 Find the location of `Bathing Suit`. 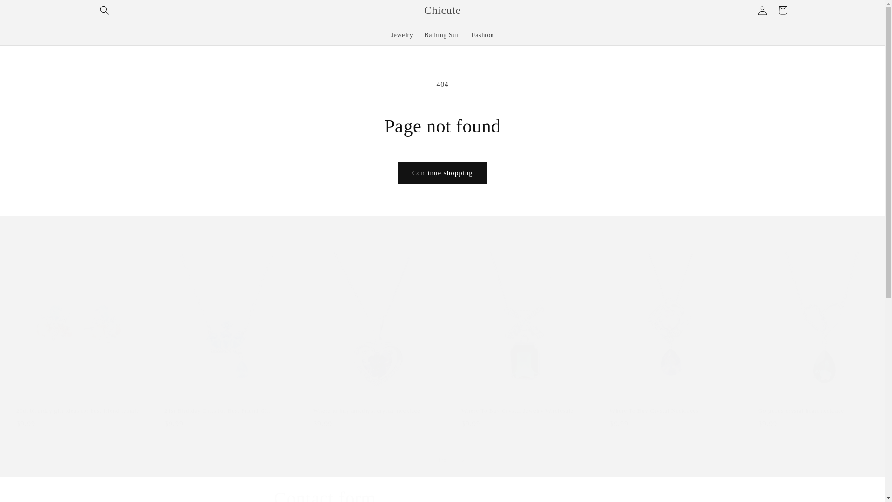

Bathing Suit is located at coordinates (442, 35).